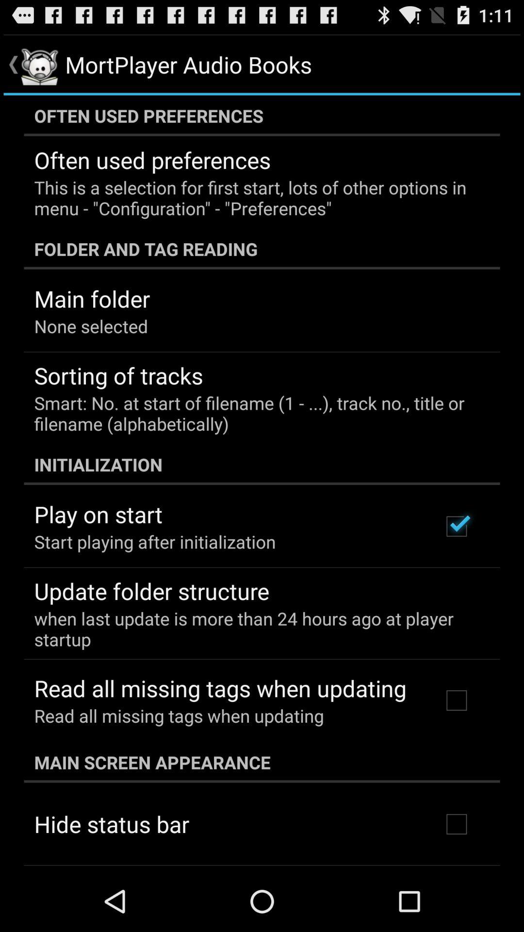  What do you see at coordinates (98, 514) in the screenshot?
I see `turn off the app below initialization app` at bounding box center [98, 514].